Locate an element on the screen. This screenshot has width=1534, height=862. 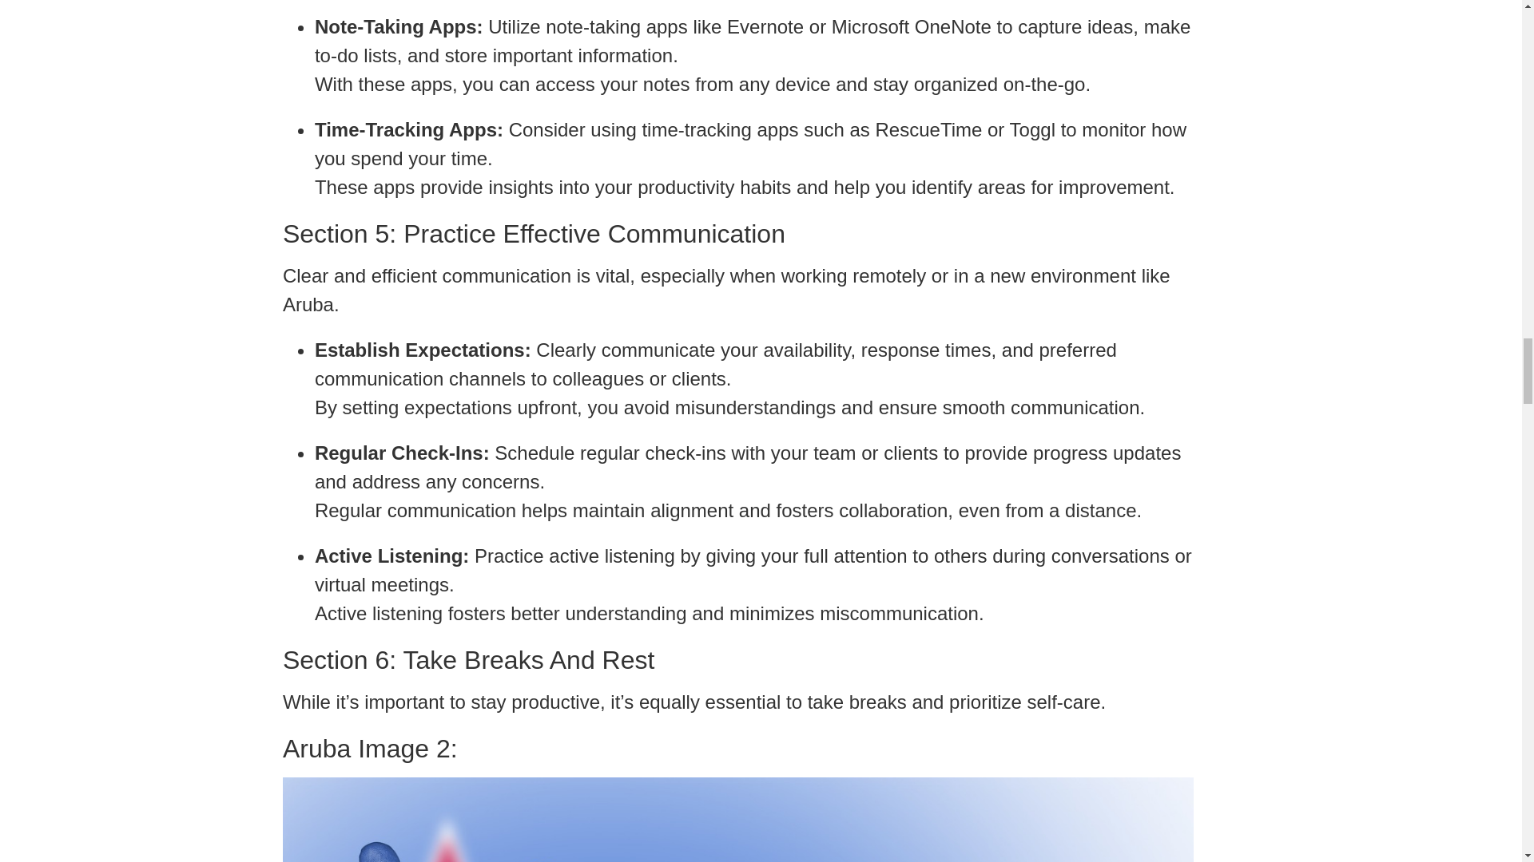
Aruba Image 2: is located at coordinates (737, 749).